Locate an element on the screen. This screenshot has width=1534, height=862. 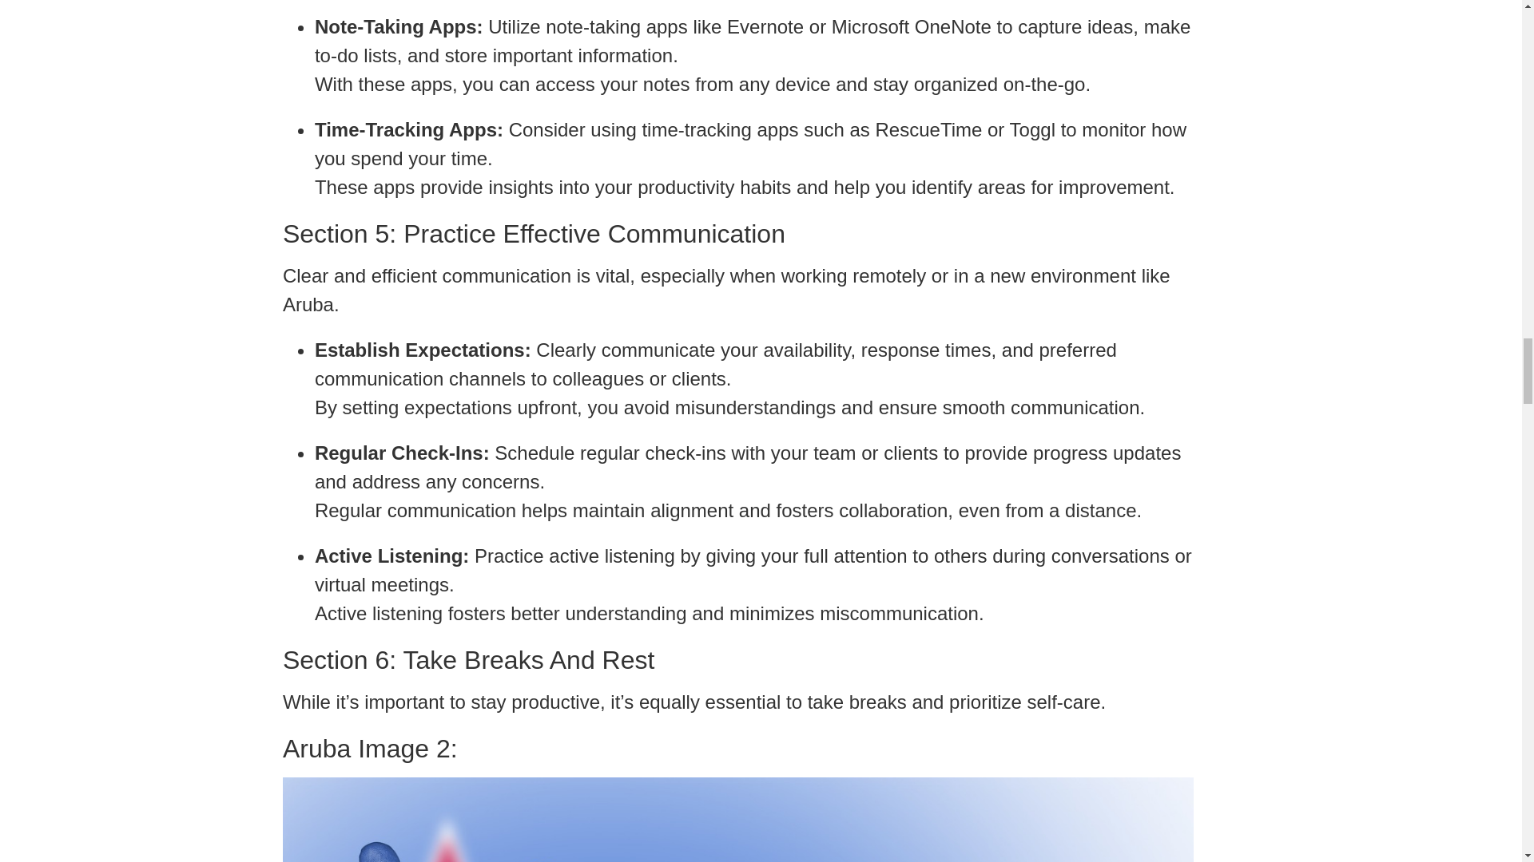
Aruba Image 2: is located at coordinates (737, 749).